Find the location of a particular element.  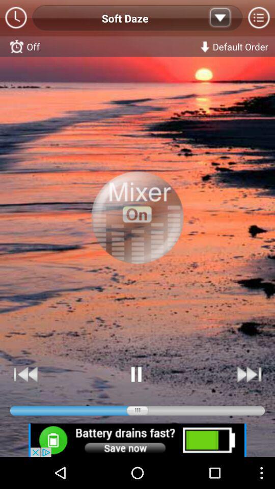

option below screen for saving battery life is located at coordinates (137, 440).